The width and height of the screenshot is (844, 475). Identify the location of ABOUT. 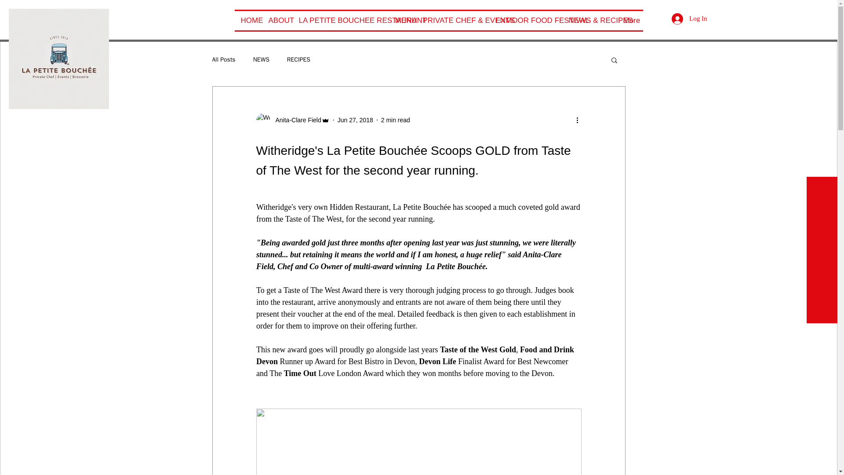
(277, 20).